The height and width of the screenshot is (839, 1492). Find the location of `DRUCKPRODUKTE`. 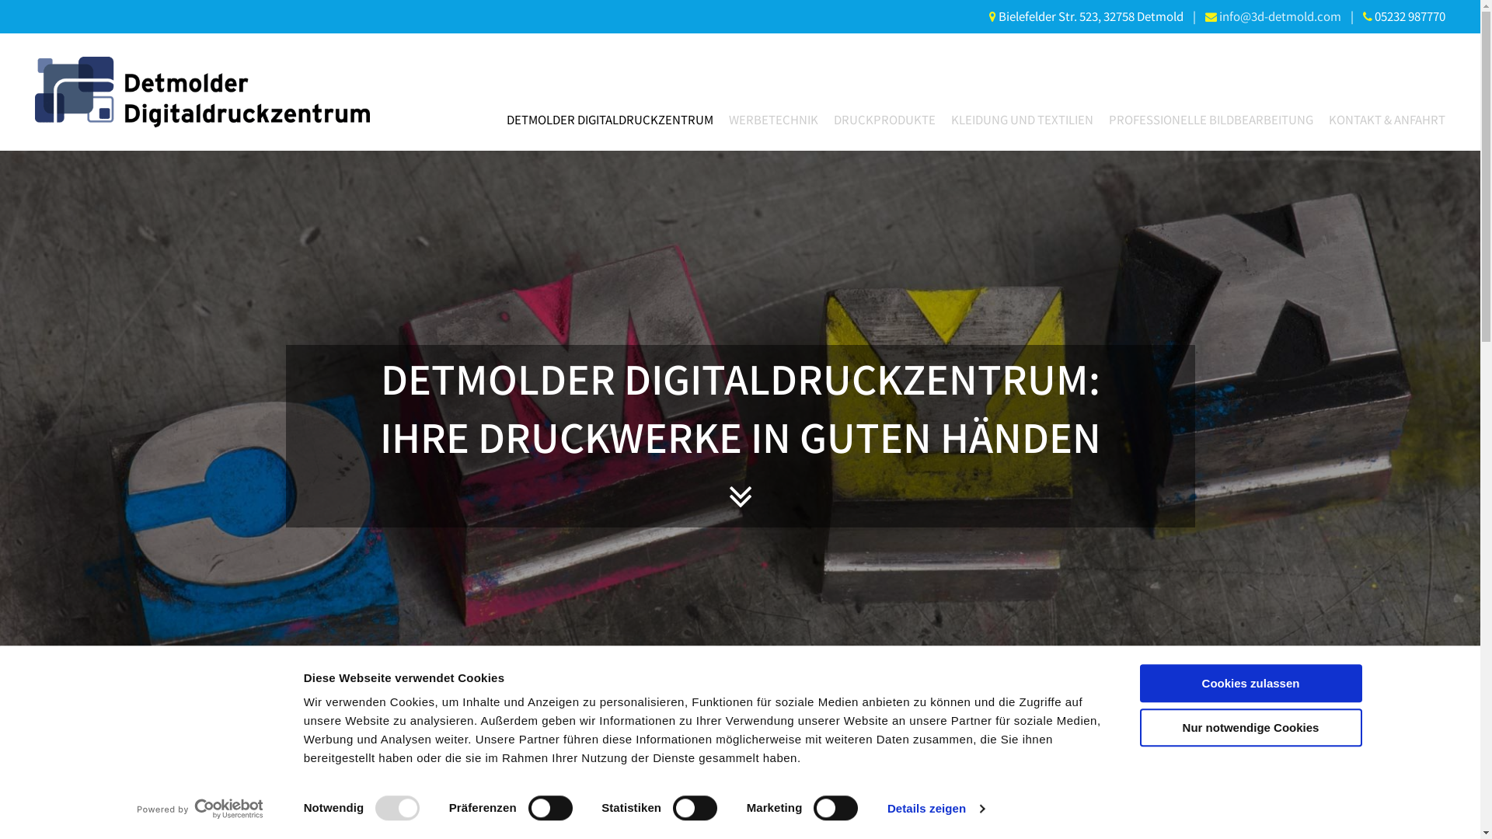

DRUCKPRODUKTE is located at coordinates (877, 120).